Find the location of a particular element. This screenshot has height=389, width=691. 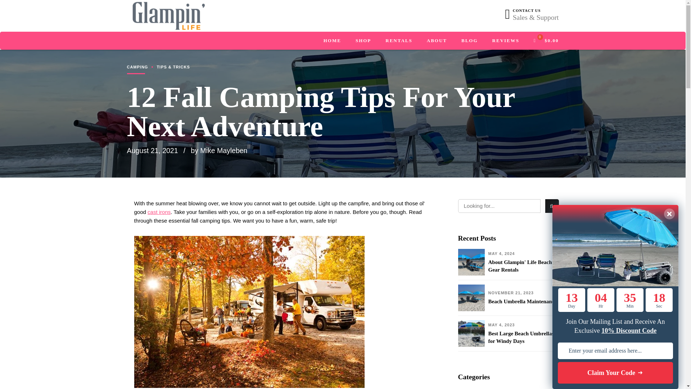

CAMPING is located at coordinates (137, 67).